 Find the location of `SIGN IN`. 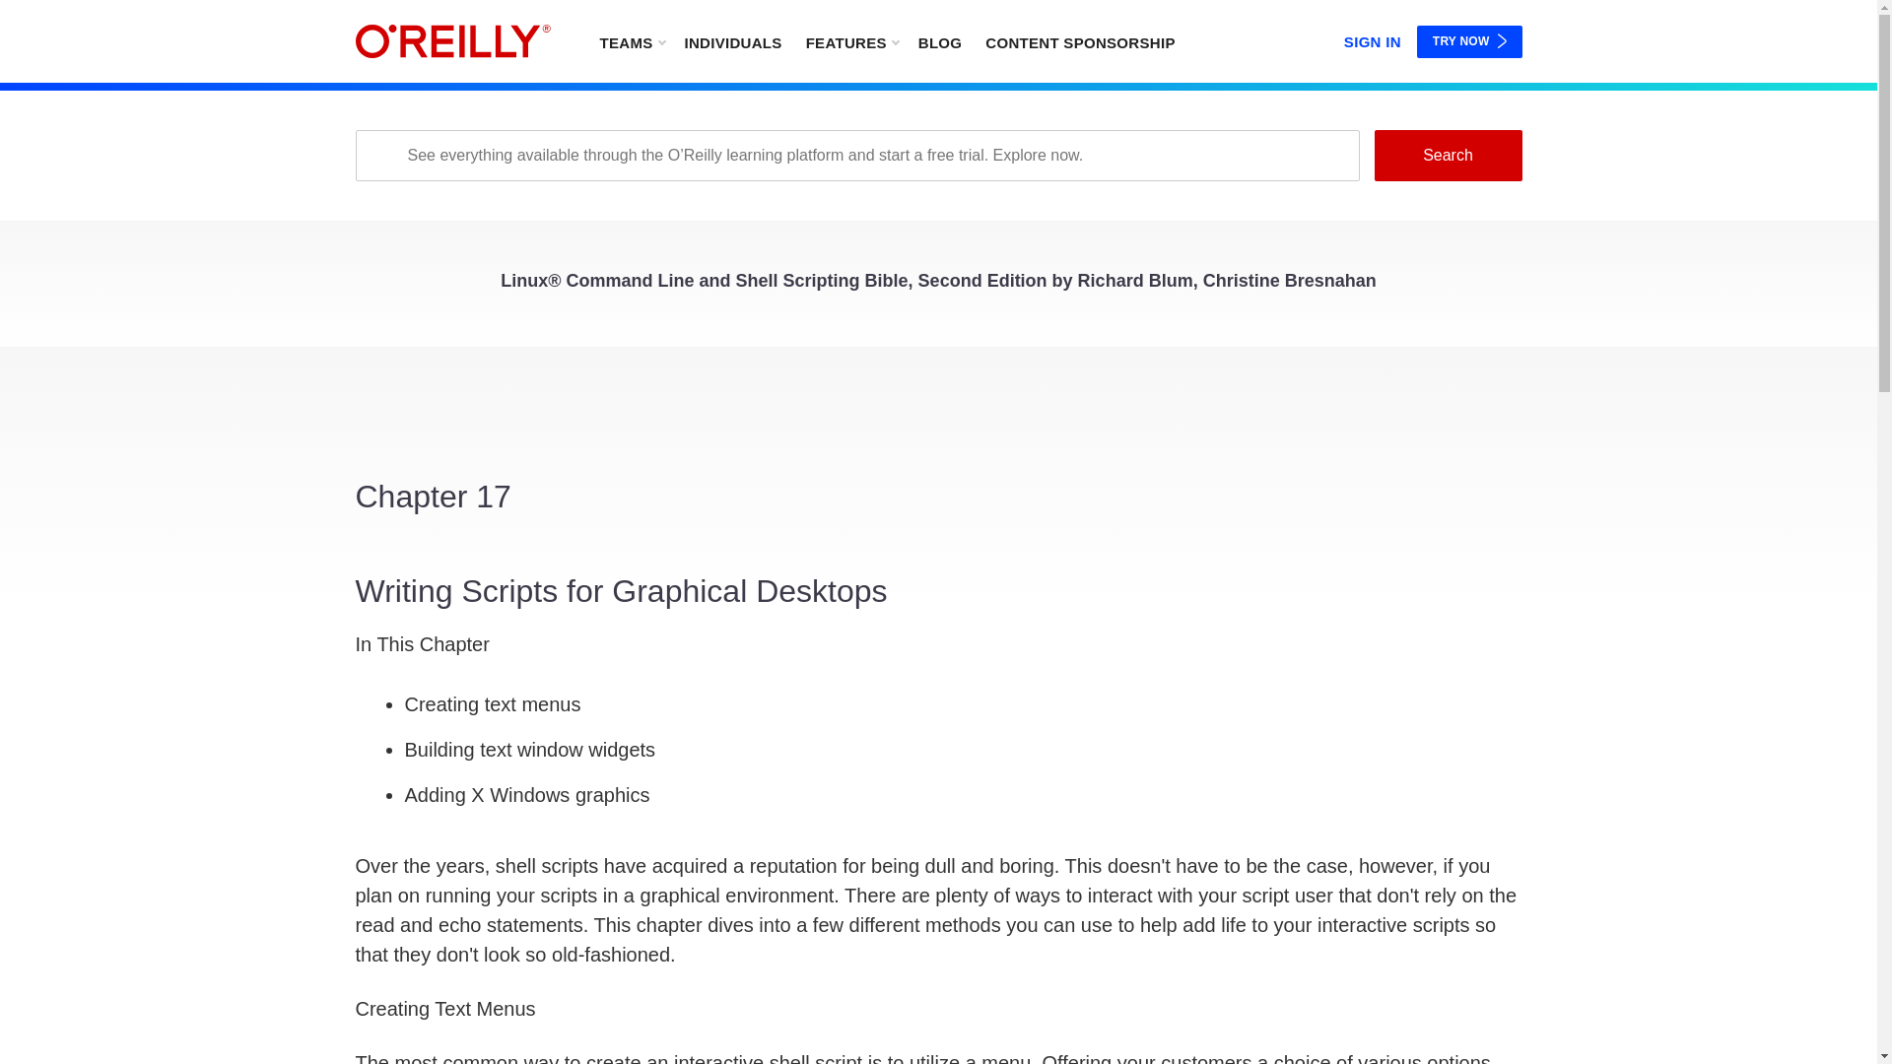

SIGN IN is located at coordinates (1372, 37).